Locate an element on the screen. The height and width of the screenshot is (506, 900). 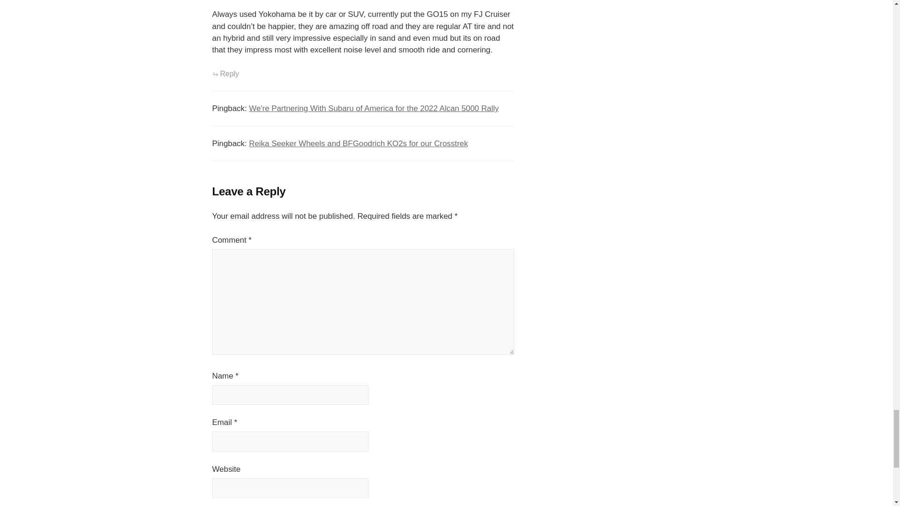
Reika Seeker Wheels and BFGoodrich KO2s for our Crosstrek is located at coordinates (358, 143).